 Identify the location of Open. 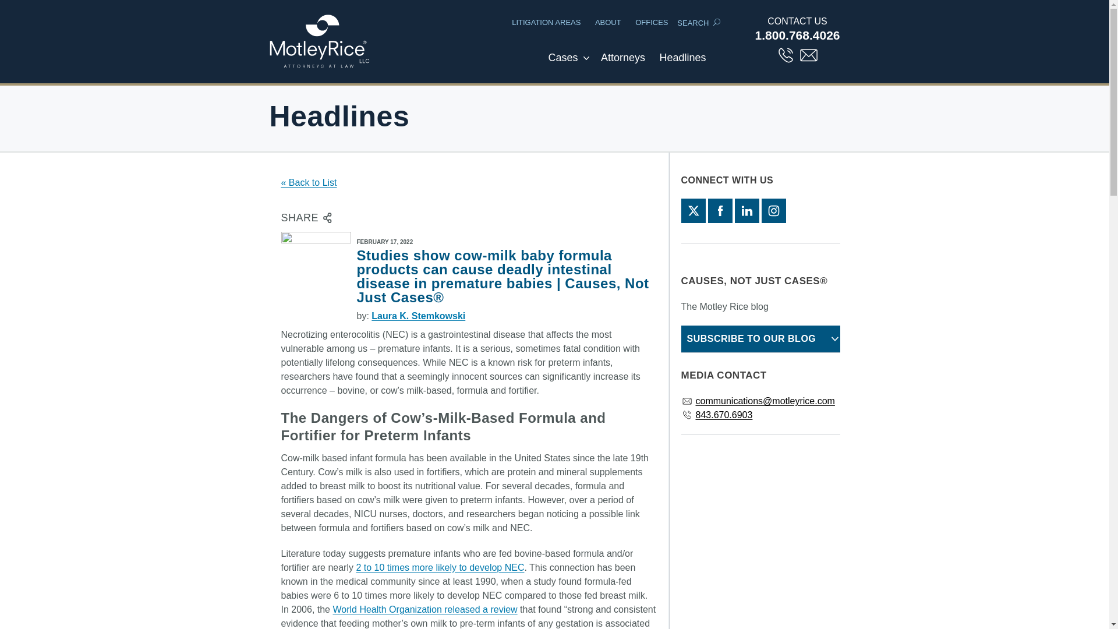
(586, 58).